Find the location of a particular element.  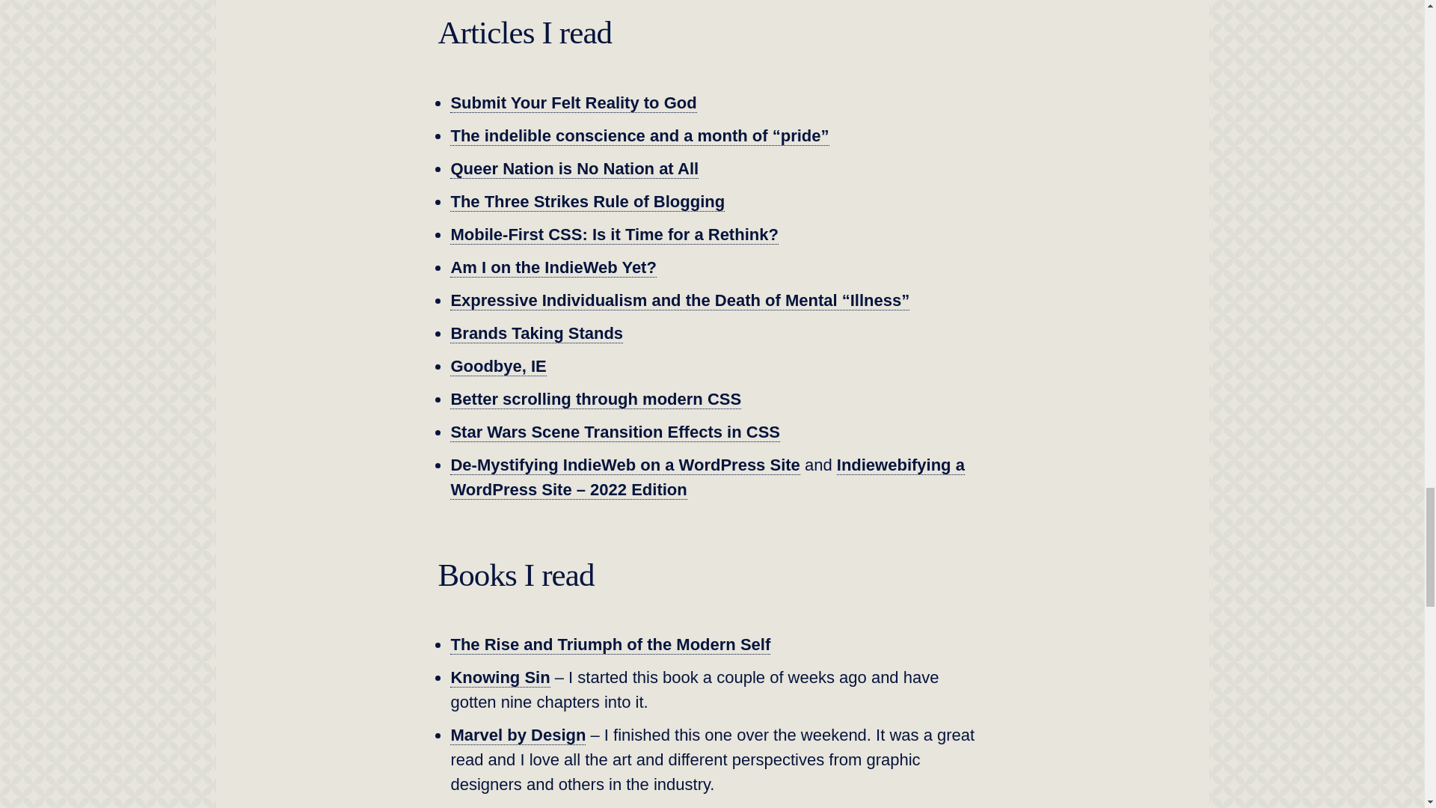

Queer Nation is No Nation at All is located at coordinates (574, 168).